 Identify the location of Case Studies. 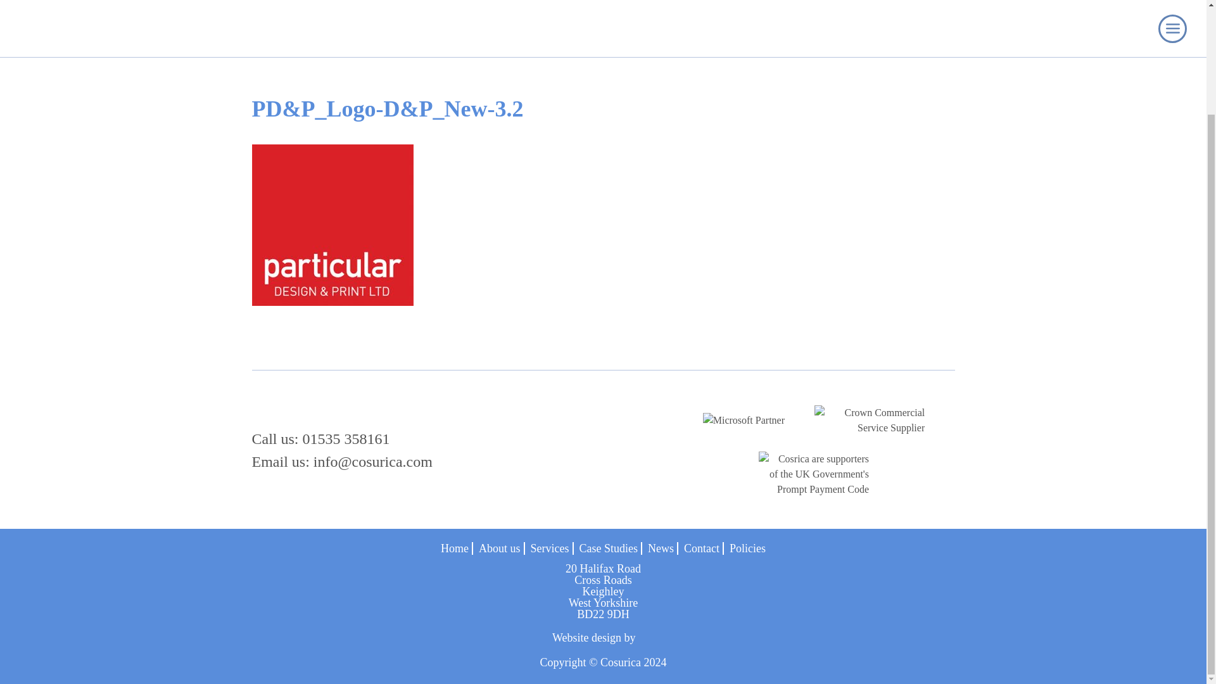
(317, 4).